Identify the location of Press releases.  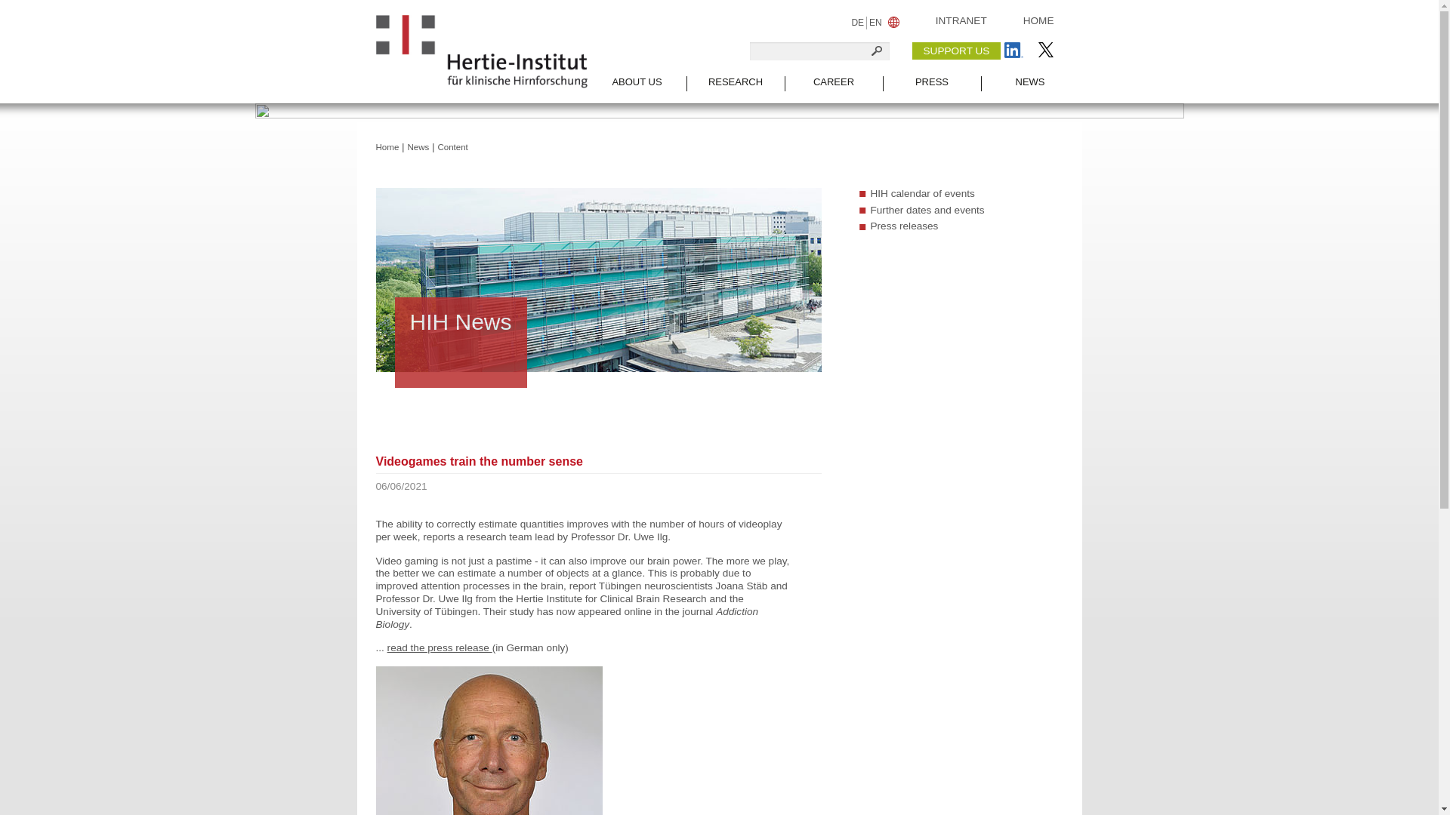
(904, 225).